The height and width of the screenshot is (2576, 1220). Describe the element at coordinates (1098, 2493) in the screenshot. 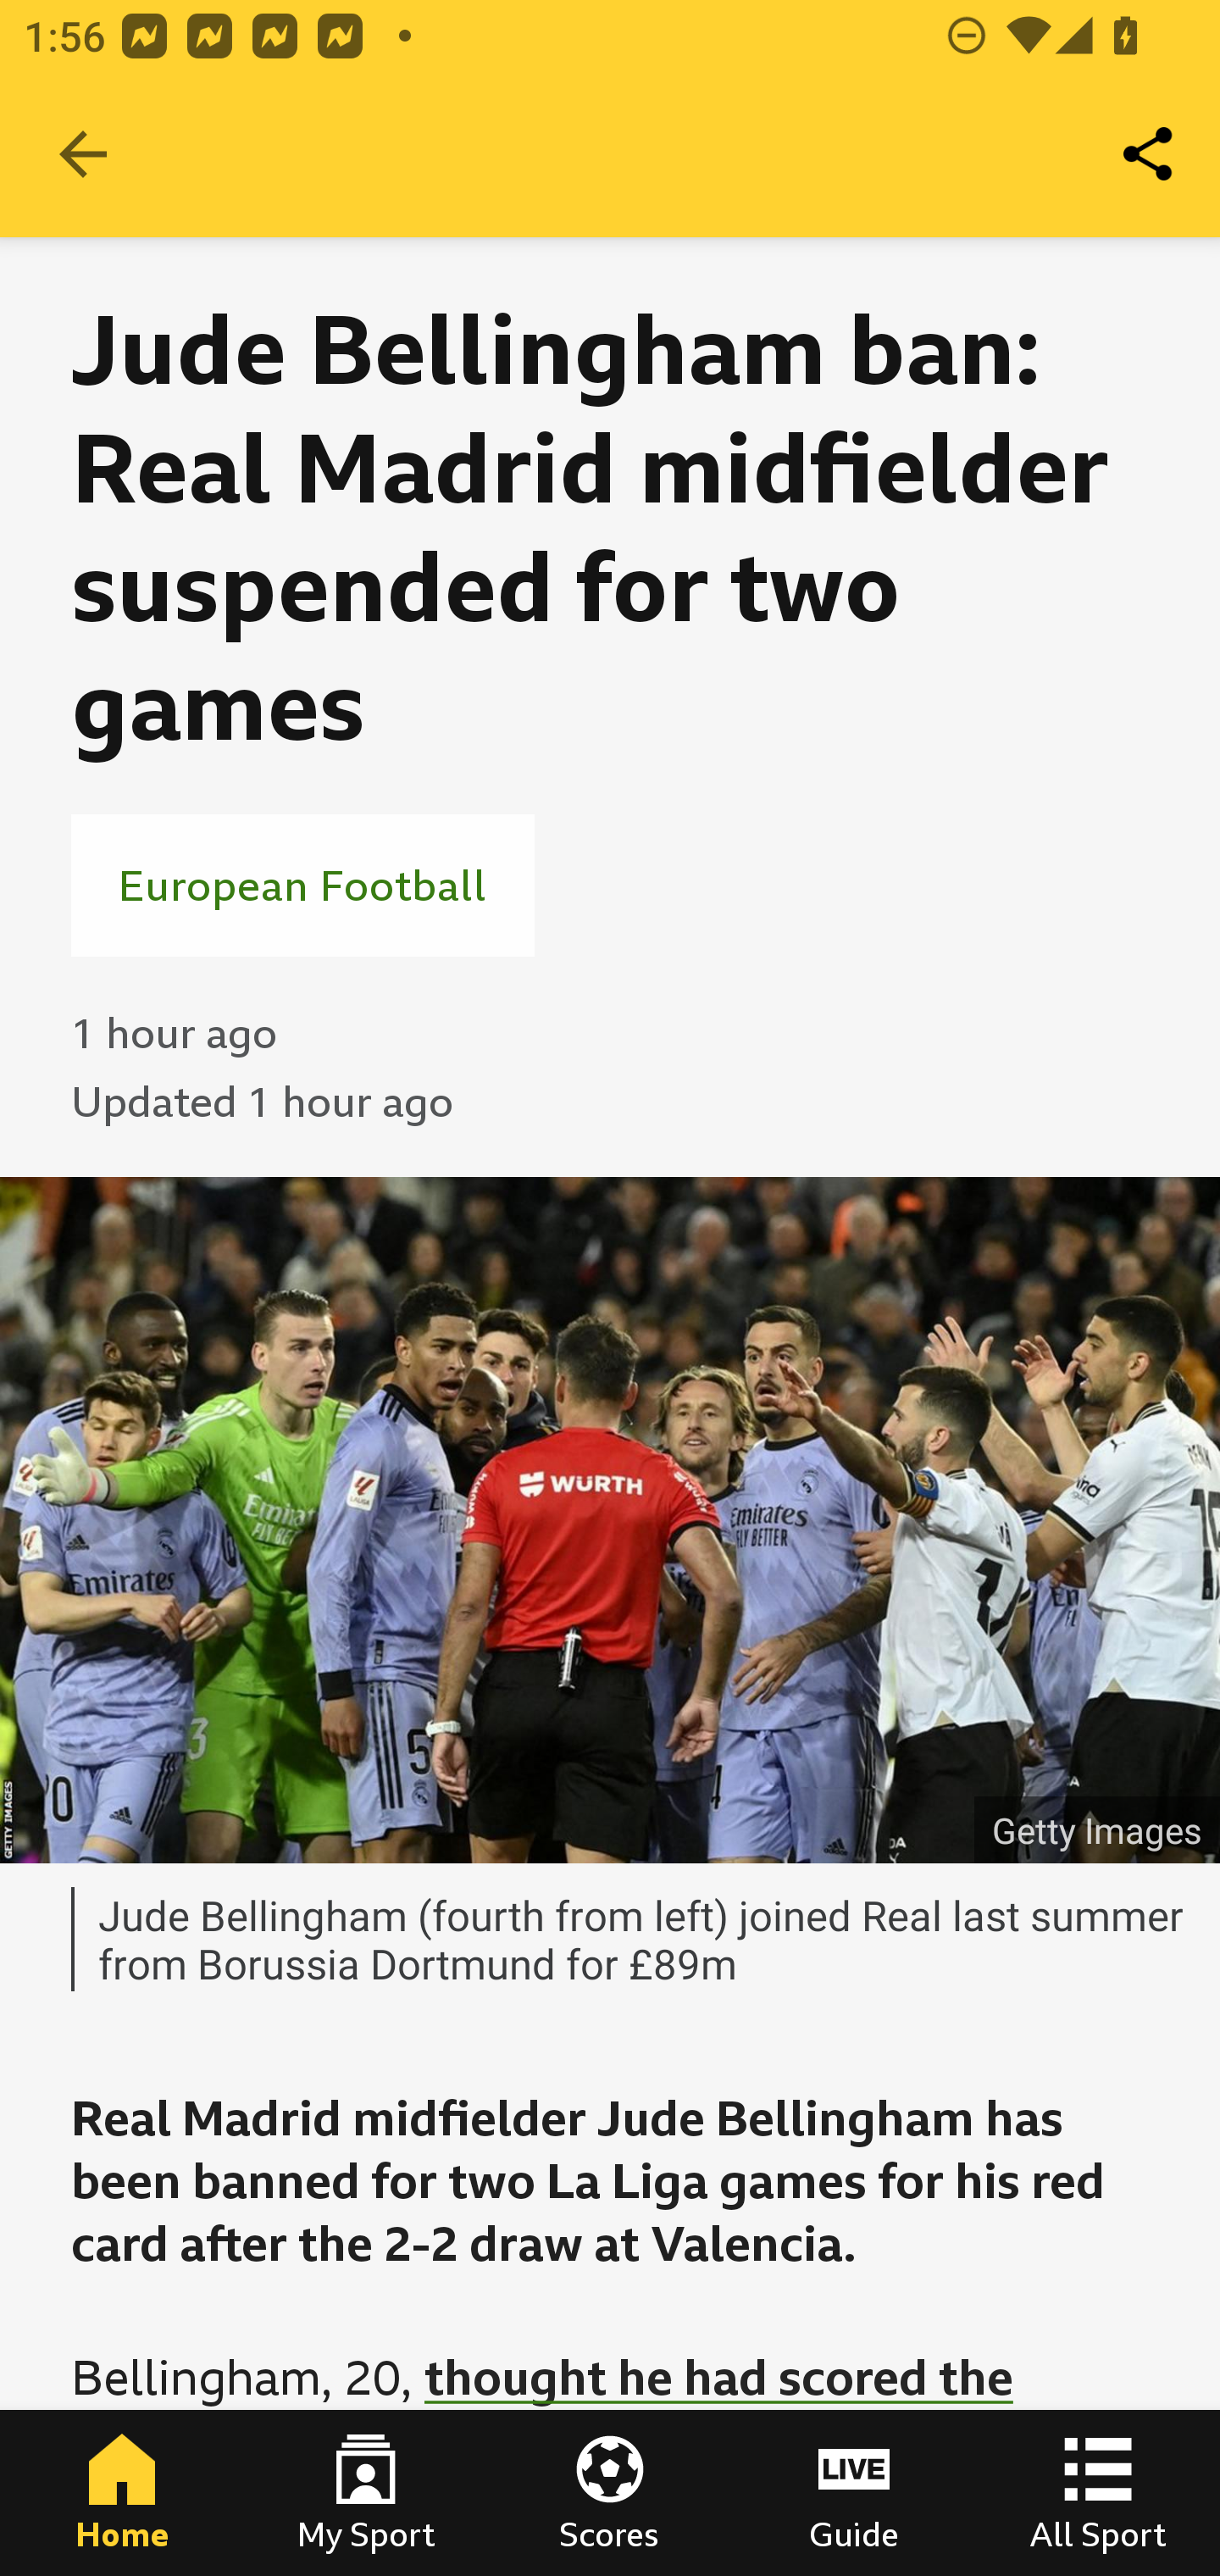

I see `All Sport` at that location.